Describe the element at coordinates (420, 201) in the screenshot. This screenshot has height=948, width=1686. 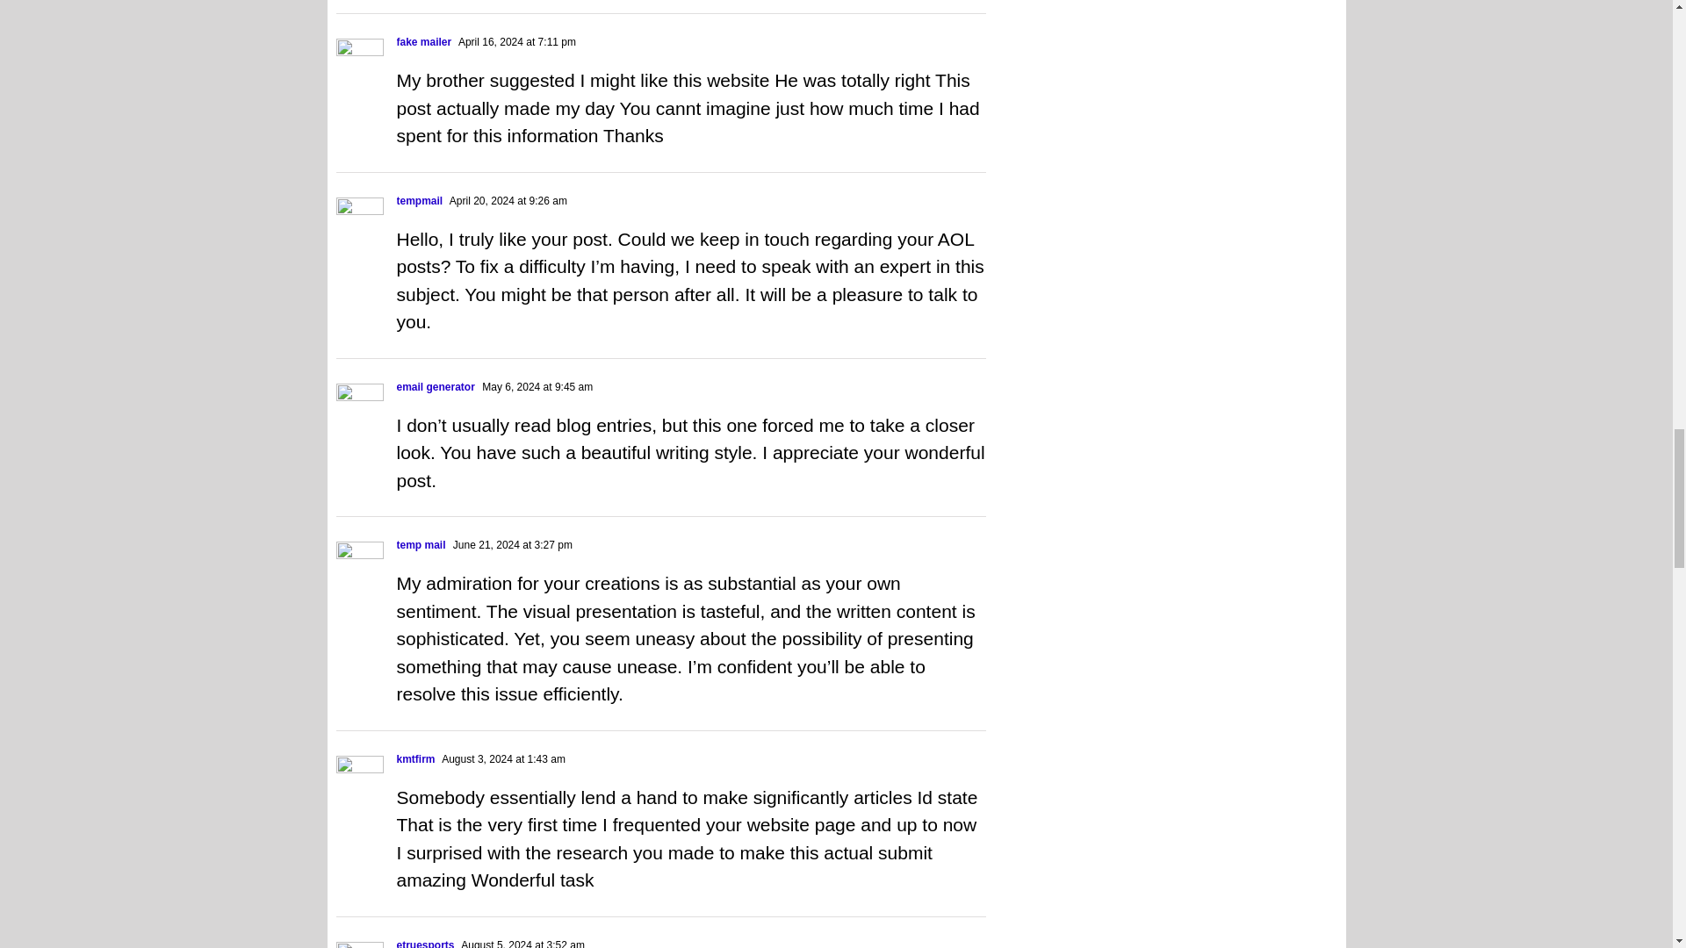
I see `tempmail` at that location.